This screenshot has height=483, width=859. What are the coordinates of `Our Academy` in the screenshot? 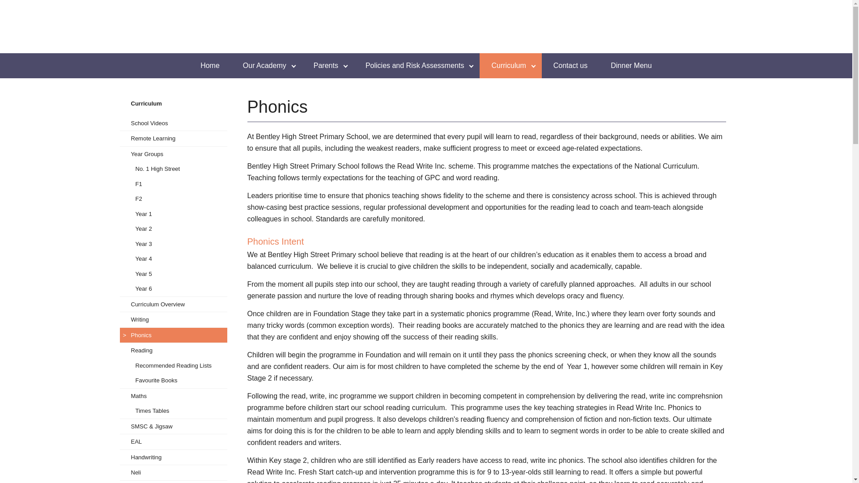 It's located at (267, 65).